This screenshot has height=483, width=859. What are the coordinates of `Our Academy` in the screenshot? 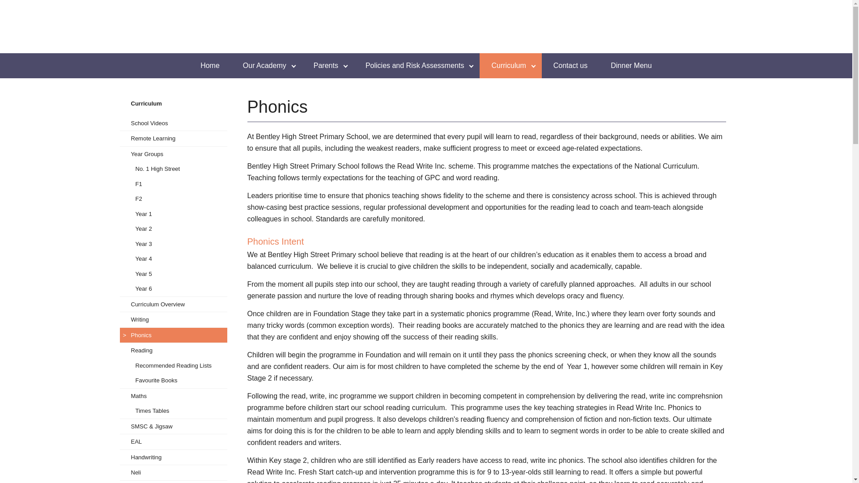 It's located at (267, 65).